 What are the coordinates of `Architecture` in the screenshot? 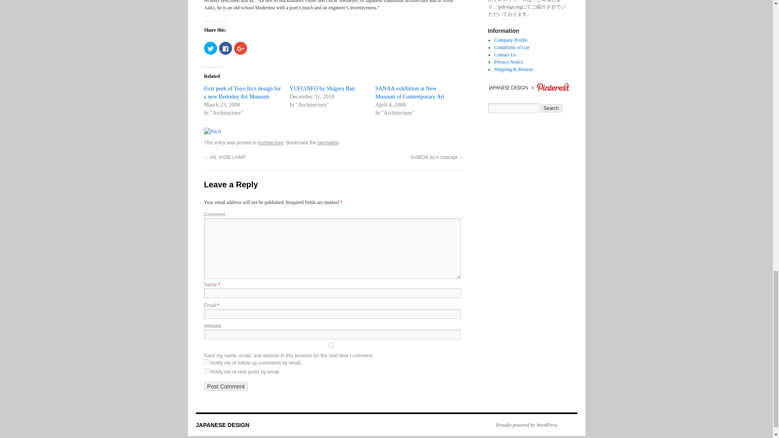 It's located at (270, 142).